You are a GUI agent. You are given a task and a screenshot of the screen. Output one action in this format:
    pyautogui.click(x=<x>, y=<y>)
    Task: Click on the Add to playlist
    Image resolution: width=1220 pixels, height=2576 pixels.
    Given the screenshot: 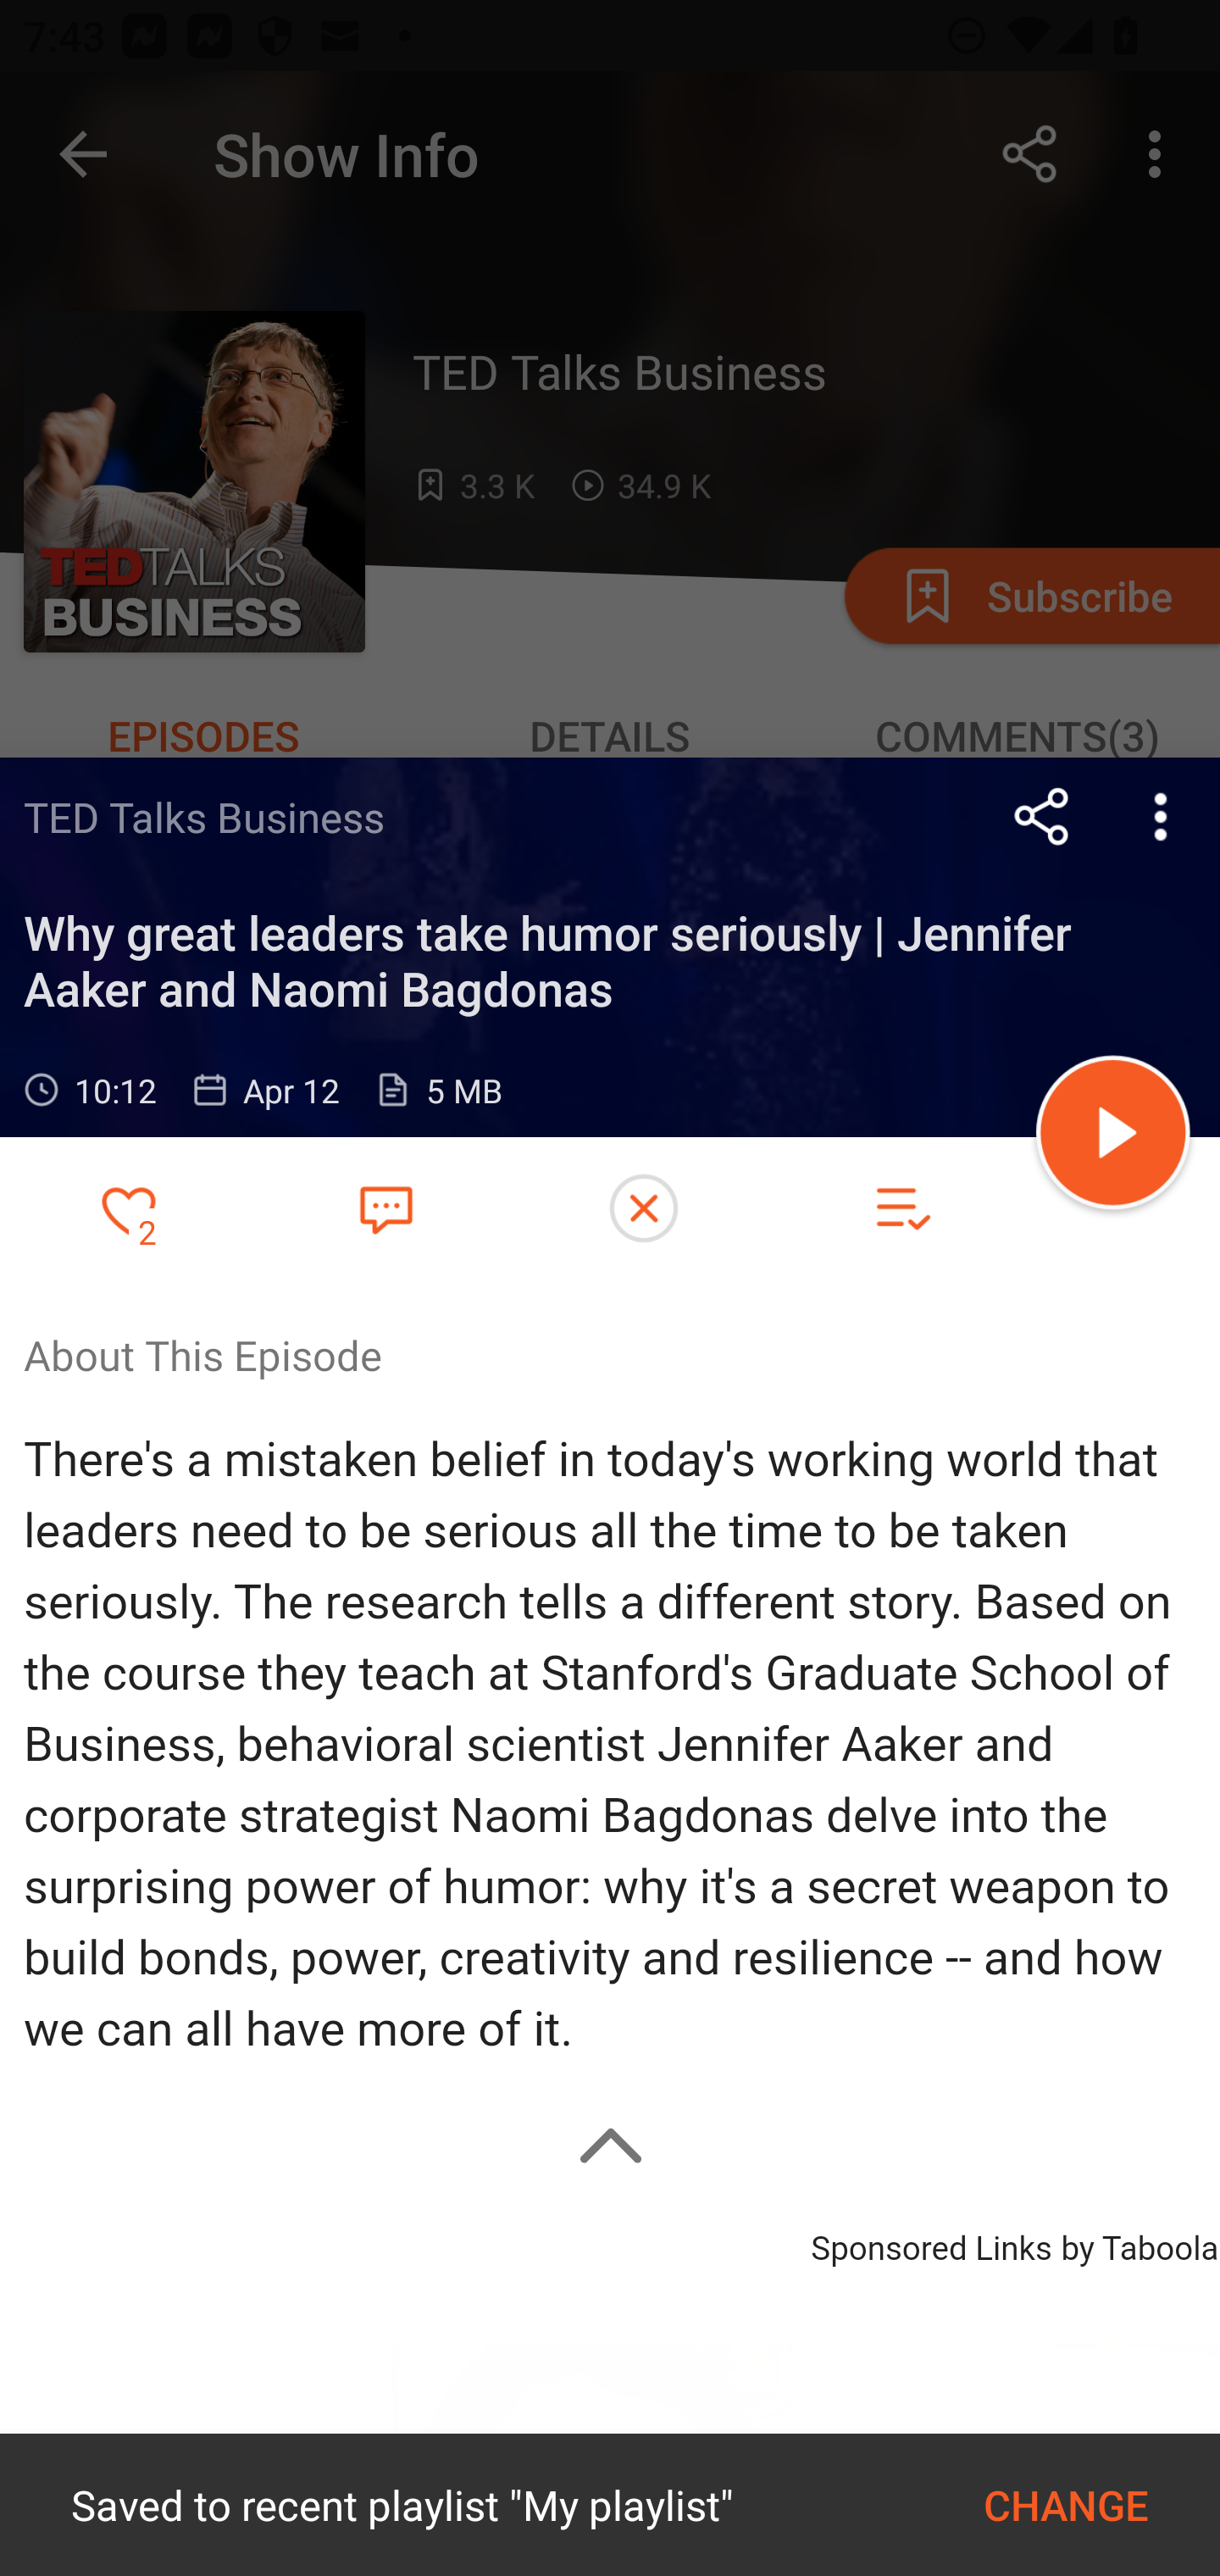 What is the action you would take?
    pyautogui.click(x=901, y=1208)
    